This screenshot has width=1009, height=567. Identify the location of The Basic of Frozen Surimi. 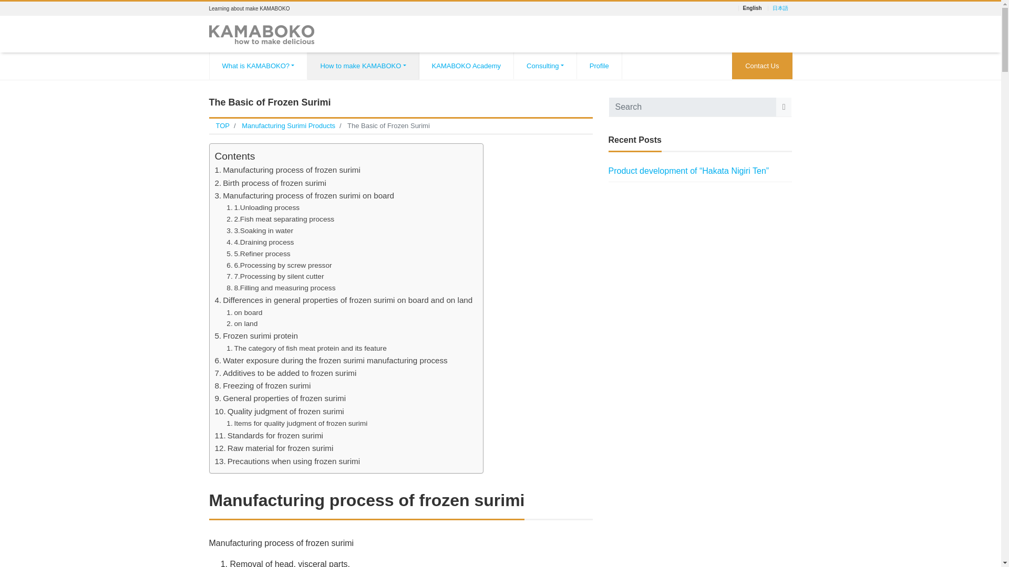
(388, 126).